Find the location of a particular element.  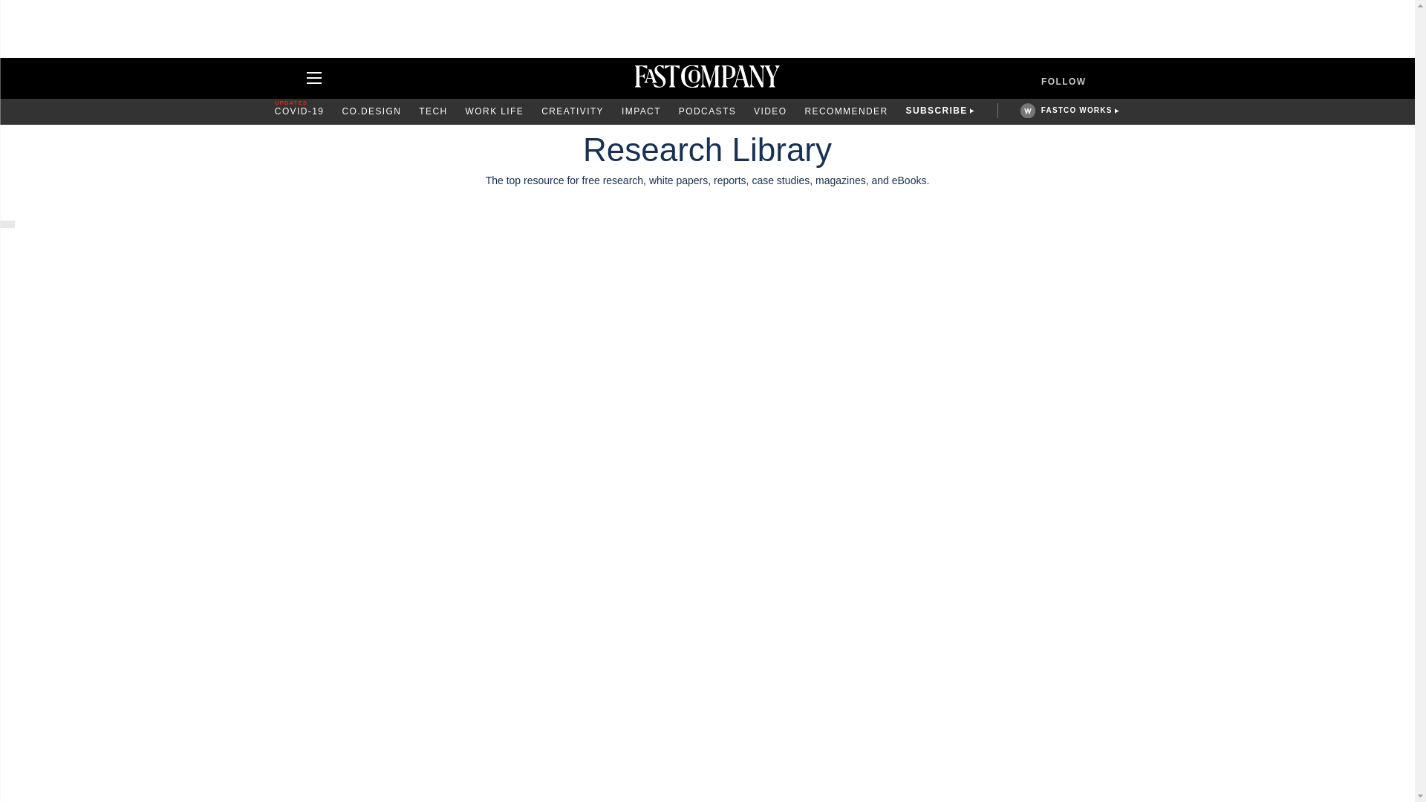

SUBSCRIBE is located at coordinates (937, 111).